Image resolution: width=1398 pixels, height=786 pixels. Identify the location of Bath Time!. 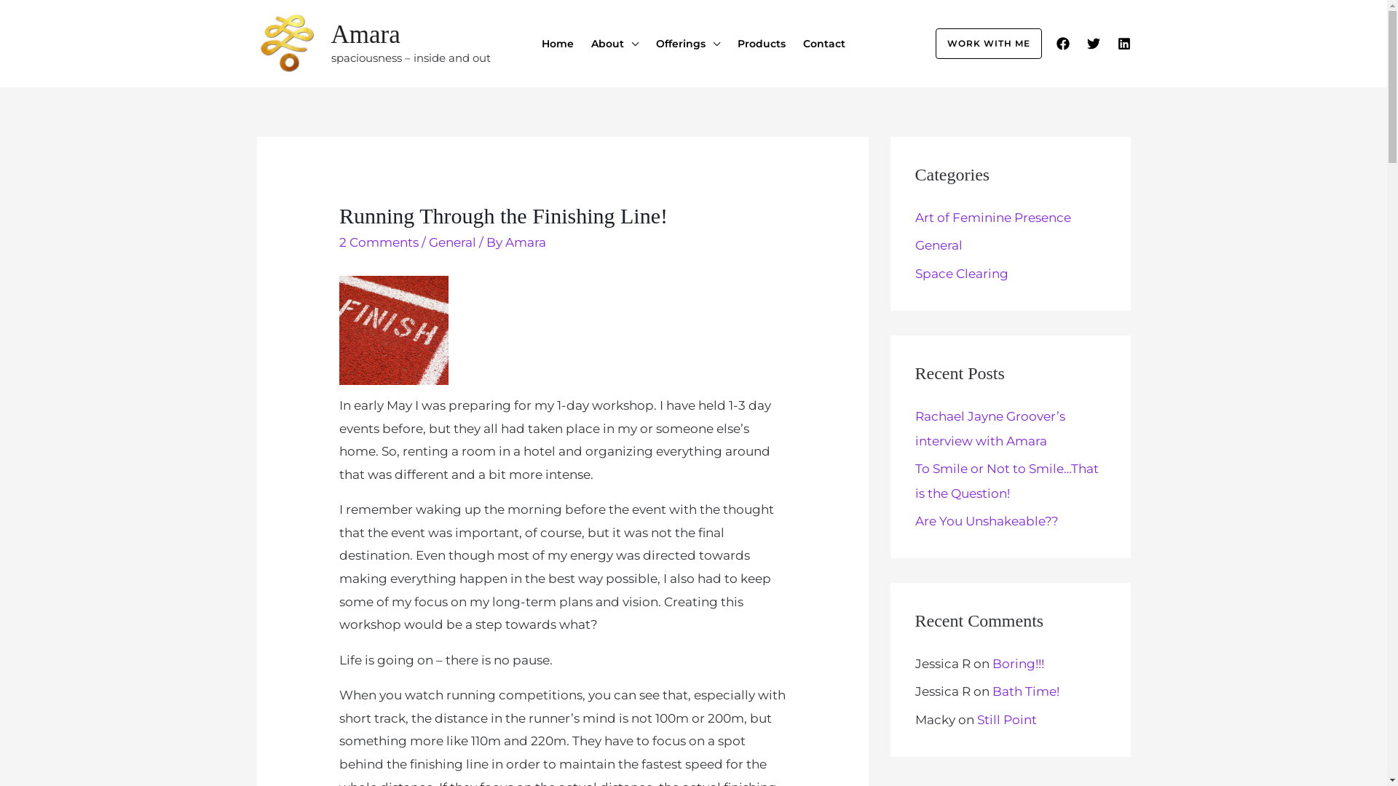
(1025, 691).